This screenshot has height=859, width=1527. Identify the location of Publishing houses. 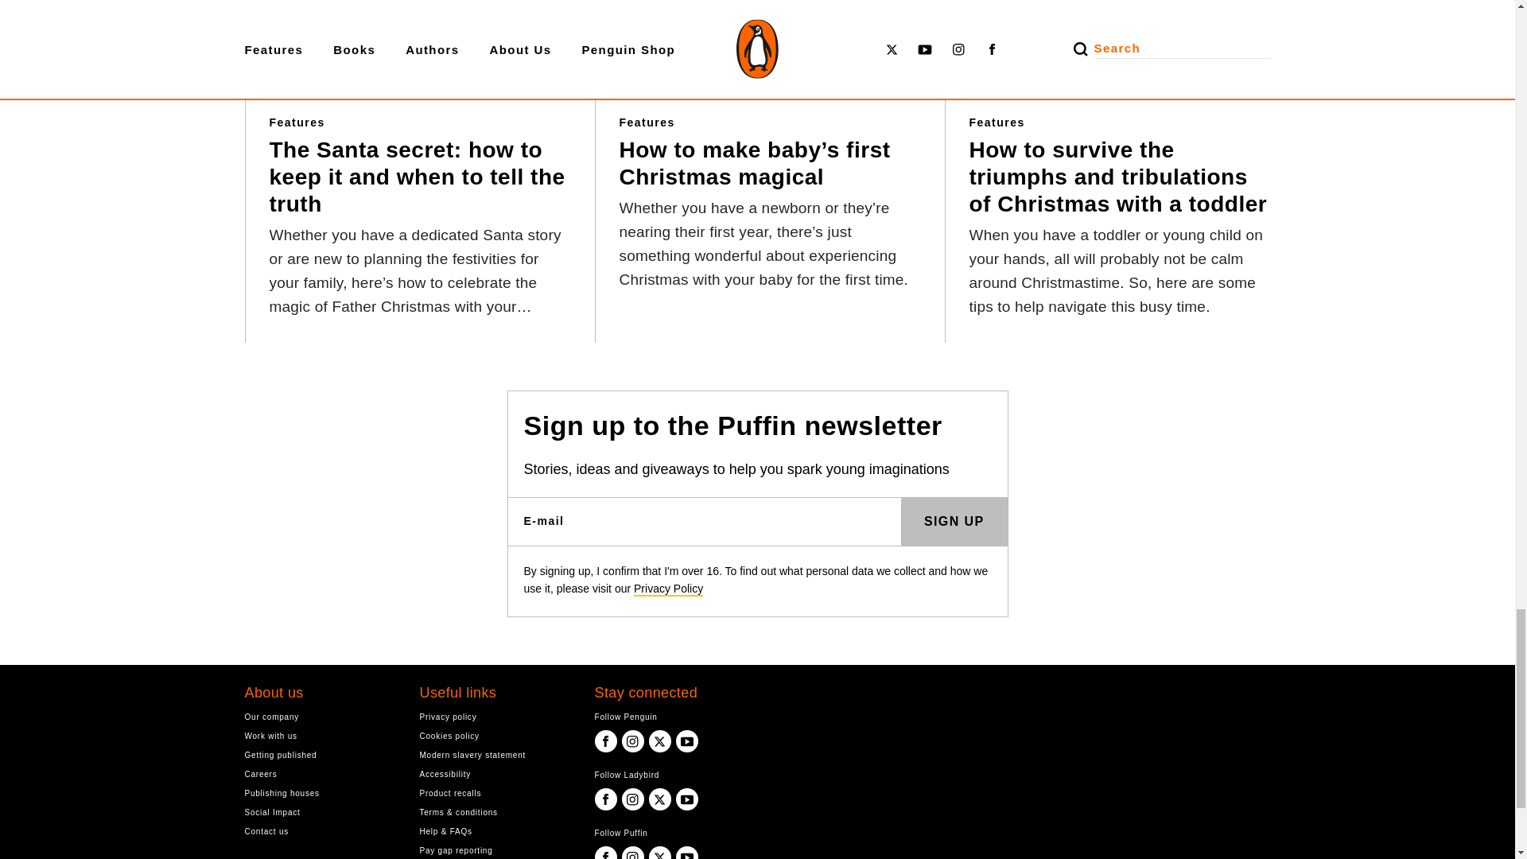
(320, 793).